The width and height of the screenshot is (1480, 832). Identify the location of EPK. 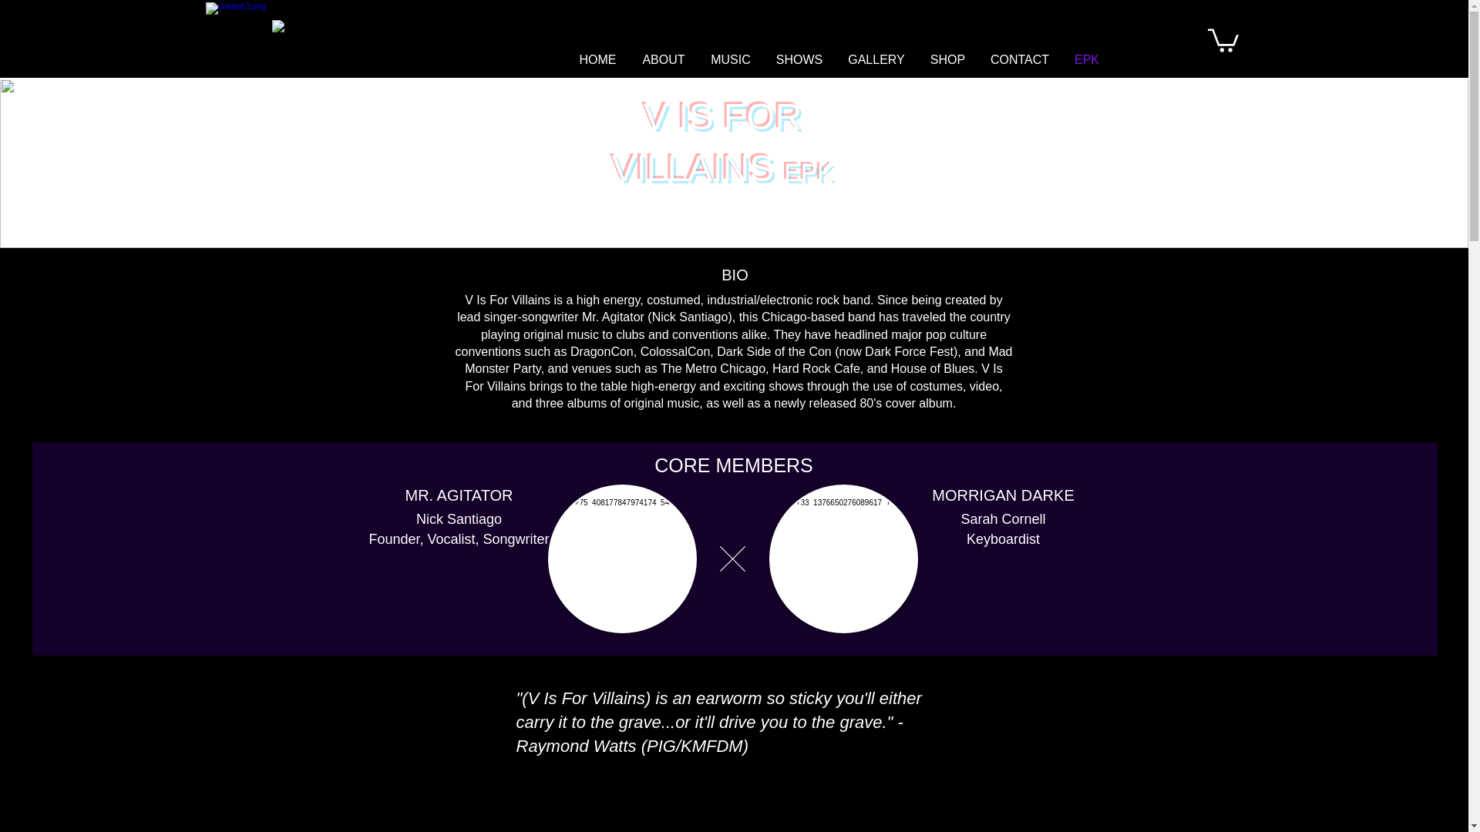
(1087, 59).